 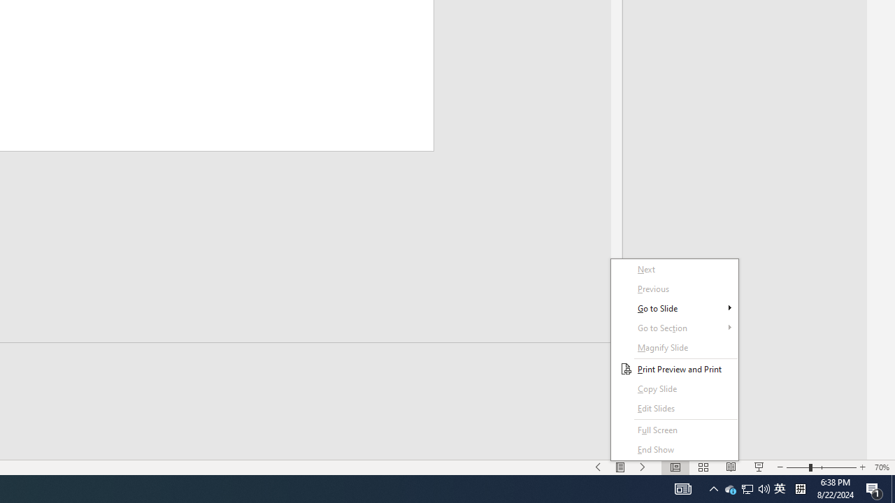 What do you see at coordinates (674, 270) in the screenshot?
I see `Next` at bounding box center [674, 270].